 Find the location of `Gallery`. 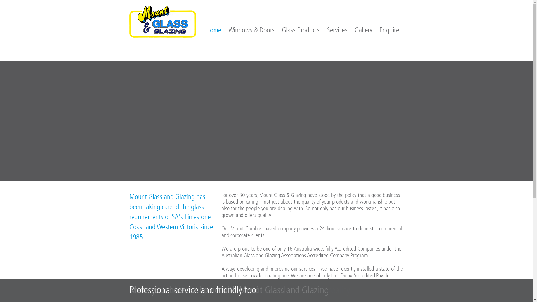

Gallery is located at coordinates (364, 30).